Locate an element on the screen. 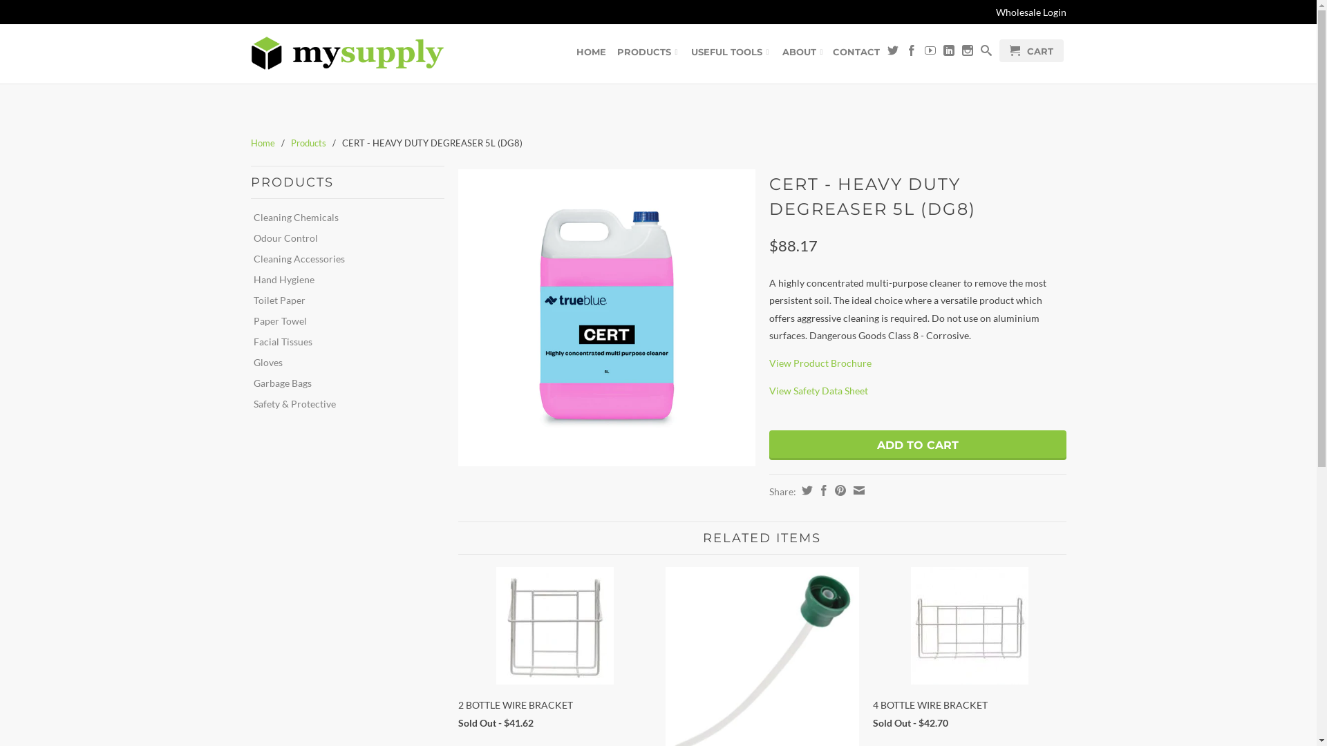  Add to Cart is located at coordinates (917, 445).